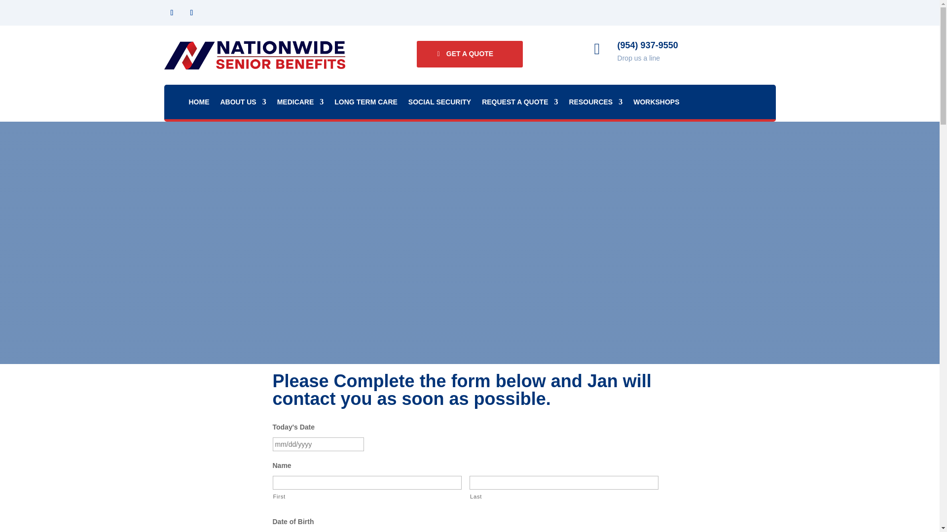 This screenshot has width=947, height=532. Describe the element at coordinates (172, 13) in the screenshot. I see `Follow on Facebook` at that location.